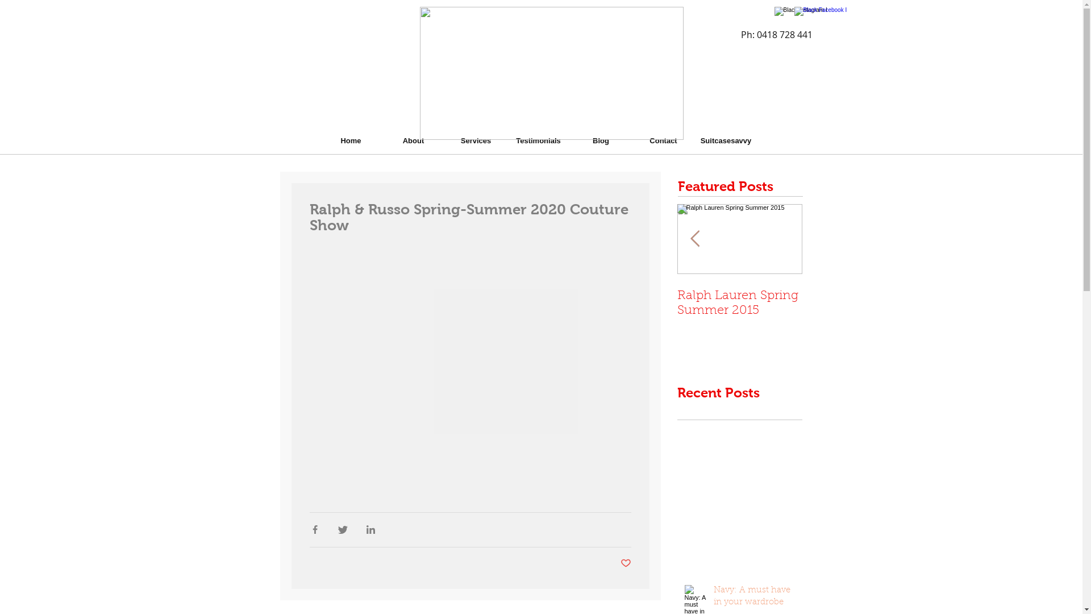 The image size is (1091, 614). Describe the element at coordinates (615, 304) in the screenshot. I see `Carla Zampatti My Life, My look` at that location.